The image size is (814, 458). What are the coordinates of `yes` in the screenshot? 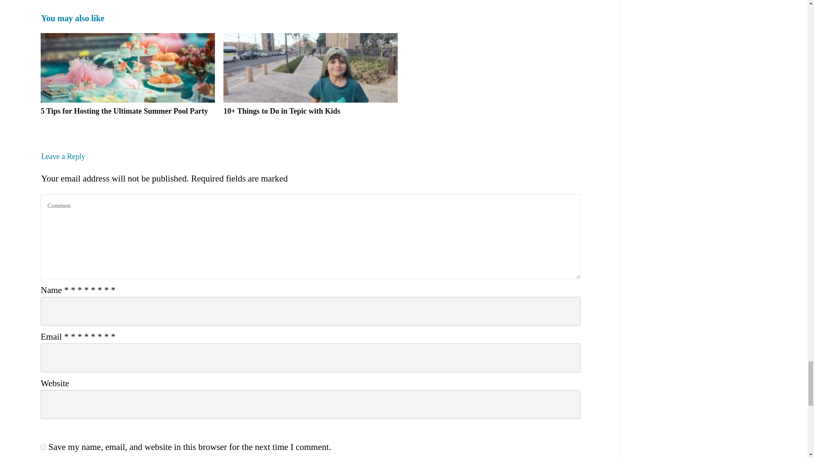 It's located at (43, 447).